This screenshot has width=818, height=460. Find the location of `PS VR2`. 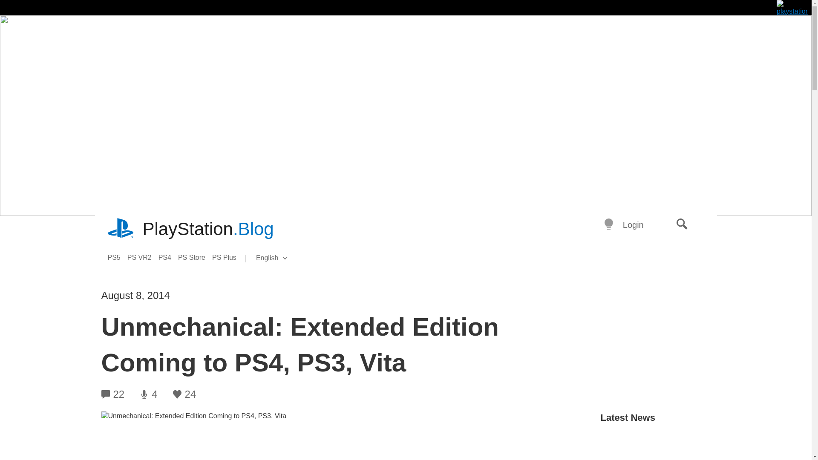

PS VR2 is located at coordinates (121, 229).